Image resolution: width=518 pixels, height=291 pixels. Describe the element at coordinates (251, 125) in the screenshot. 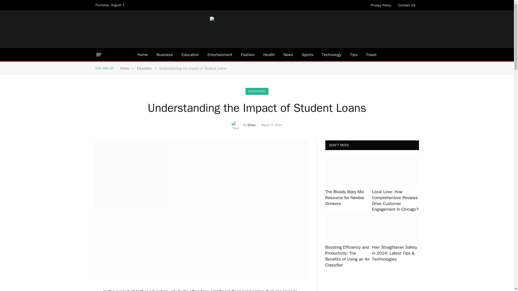

I see `Posts by Ethan` at that location.